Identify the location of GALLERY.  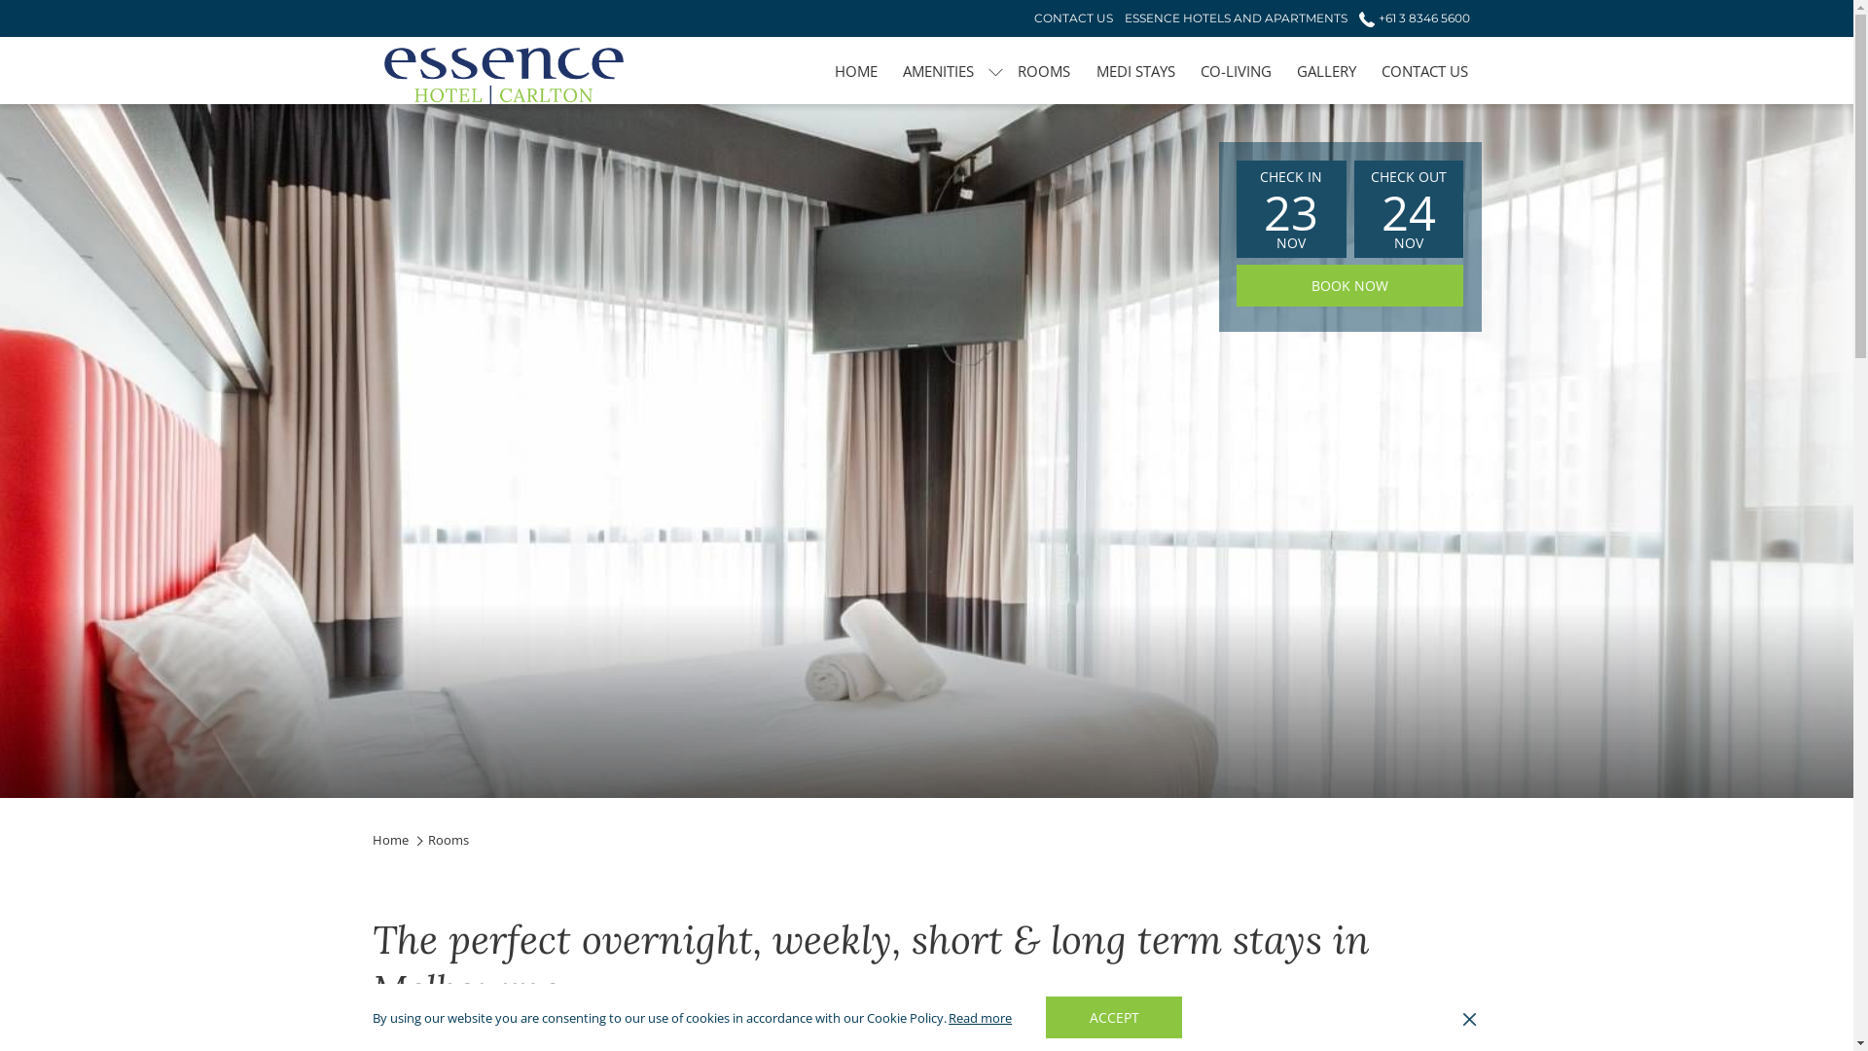
(1327, 70).